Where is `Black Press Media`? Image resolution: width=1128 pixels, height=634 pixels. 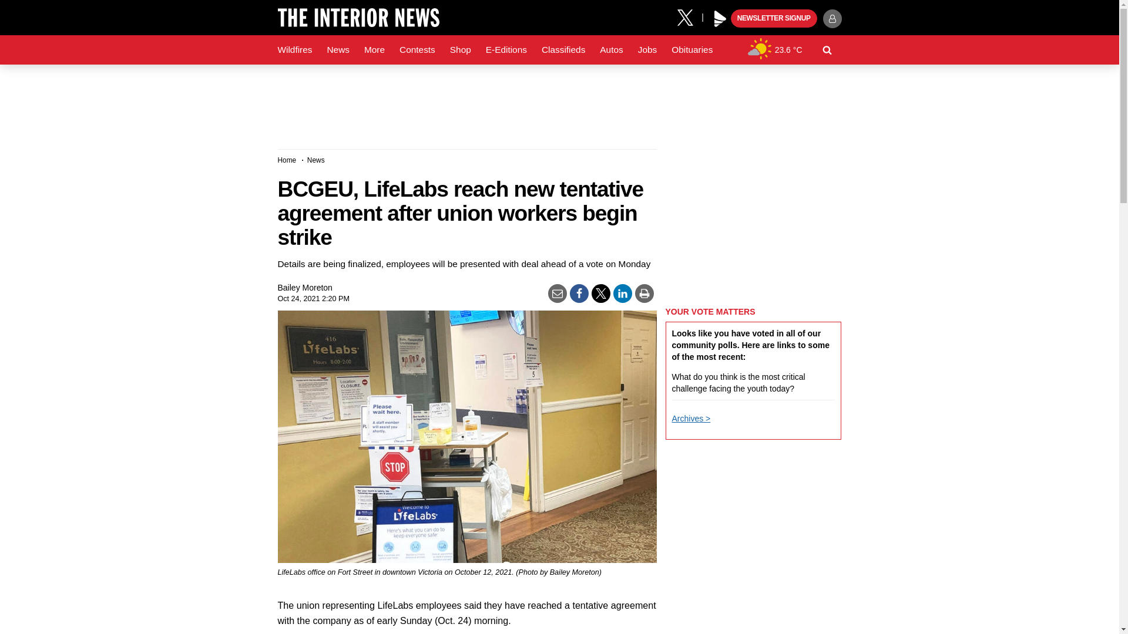 Black Press Media is located at coordinates (720, 19).